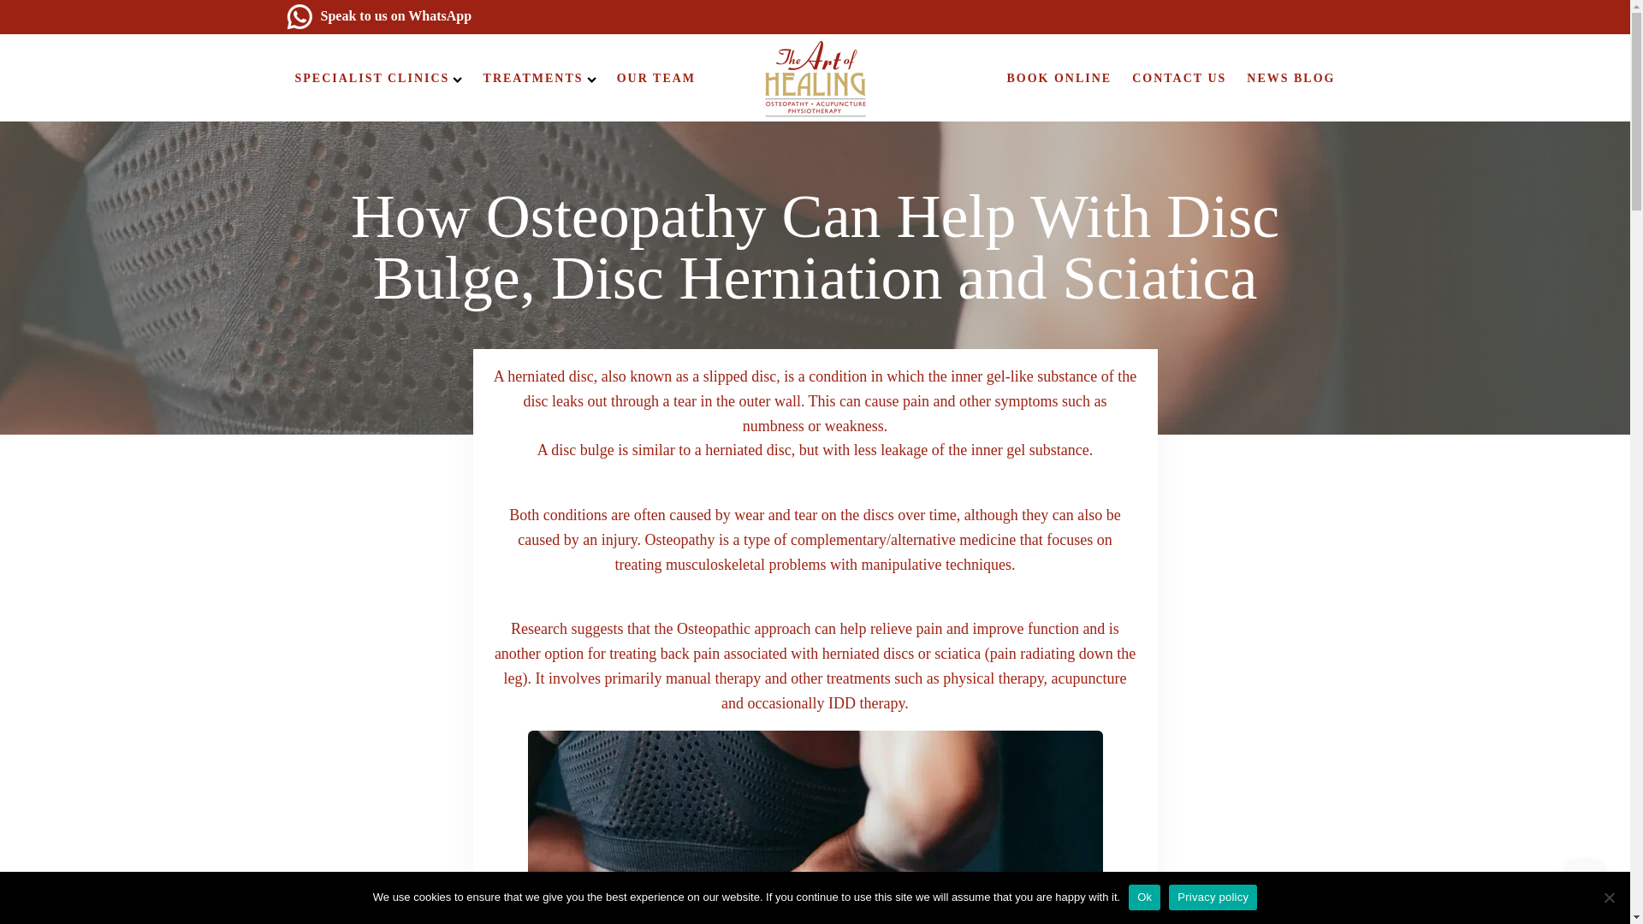 The height and width of the screenshot is (924, 1643). What do you see at coordinates (1059, 78) in the screenshot?
I see `BOOK ONLINE` at bounding box center [1059, 78].